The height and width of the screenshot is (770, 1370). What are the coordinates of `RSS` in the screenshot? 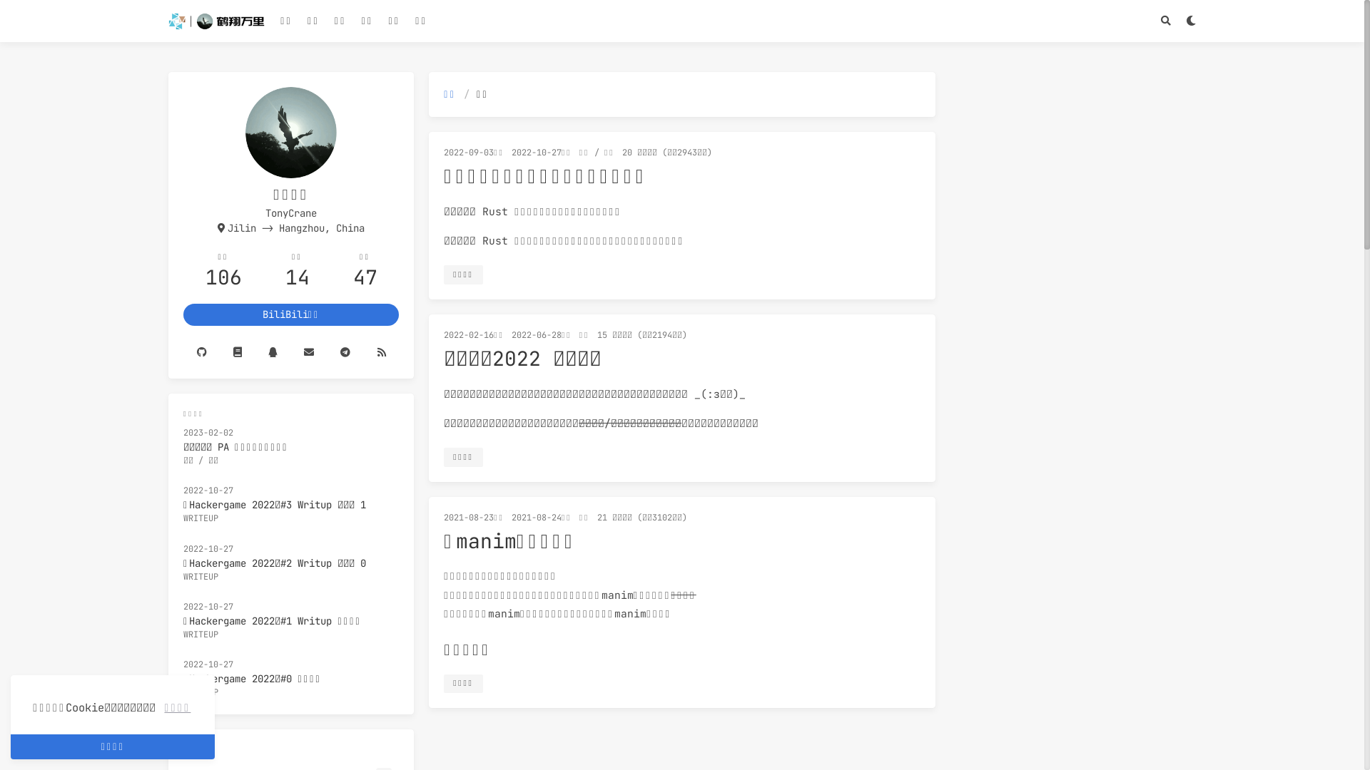 It's located at (381, 352).